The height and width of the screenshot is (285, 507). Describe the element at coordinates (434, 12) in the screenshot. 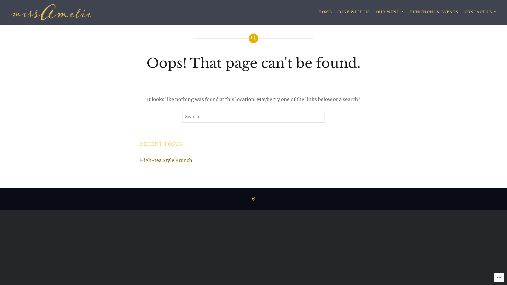

I see `FUNCTIONS & EVENTS` at that location.